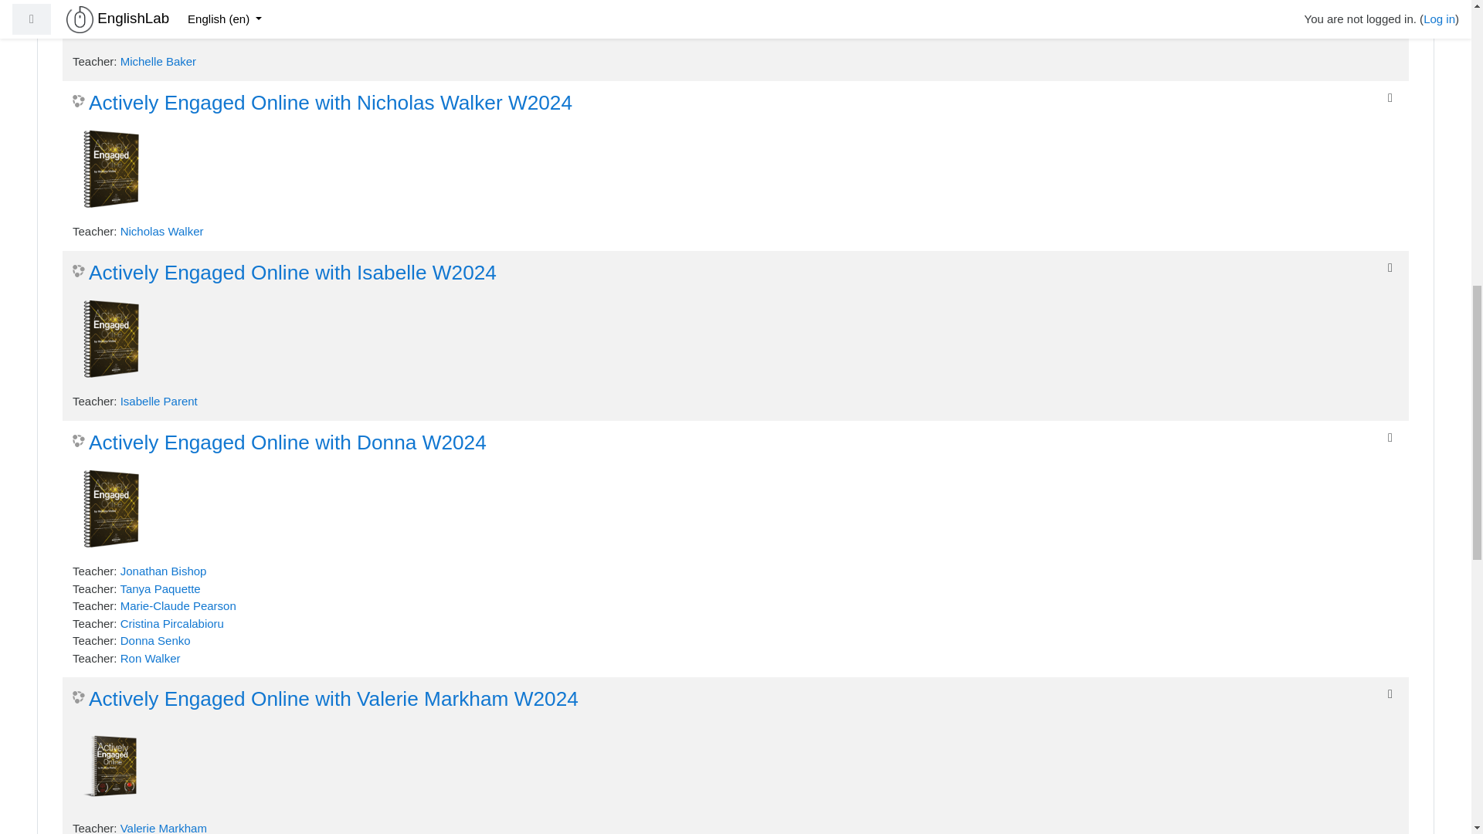 Image resolution: width=1483 pixels, height=834 pixels. Describe the element at coordinates (164, 828) in the screenshot. I see `Valerie Markham` at that location.